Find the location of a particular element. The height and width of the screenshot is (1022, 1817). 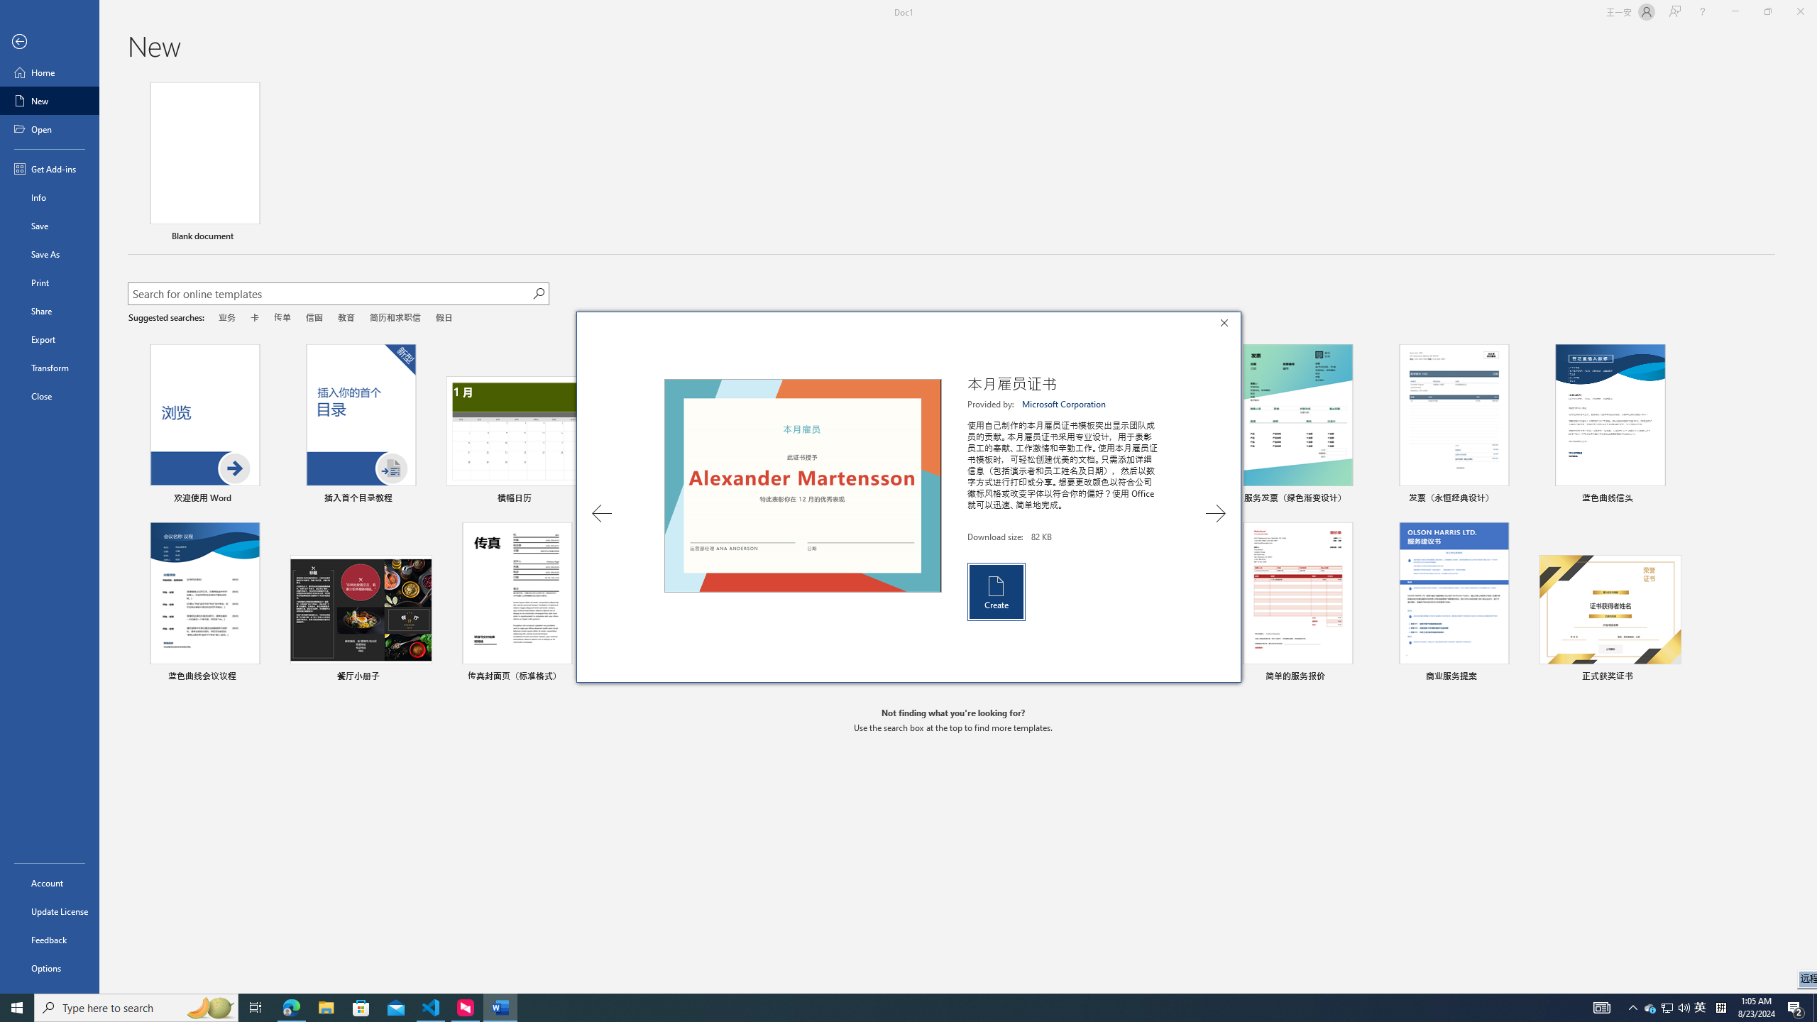

Running applications is located at coordinates (874, 1008).